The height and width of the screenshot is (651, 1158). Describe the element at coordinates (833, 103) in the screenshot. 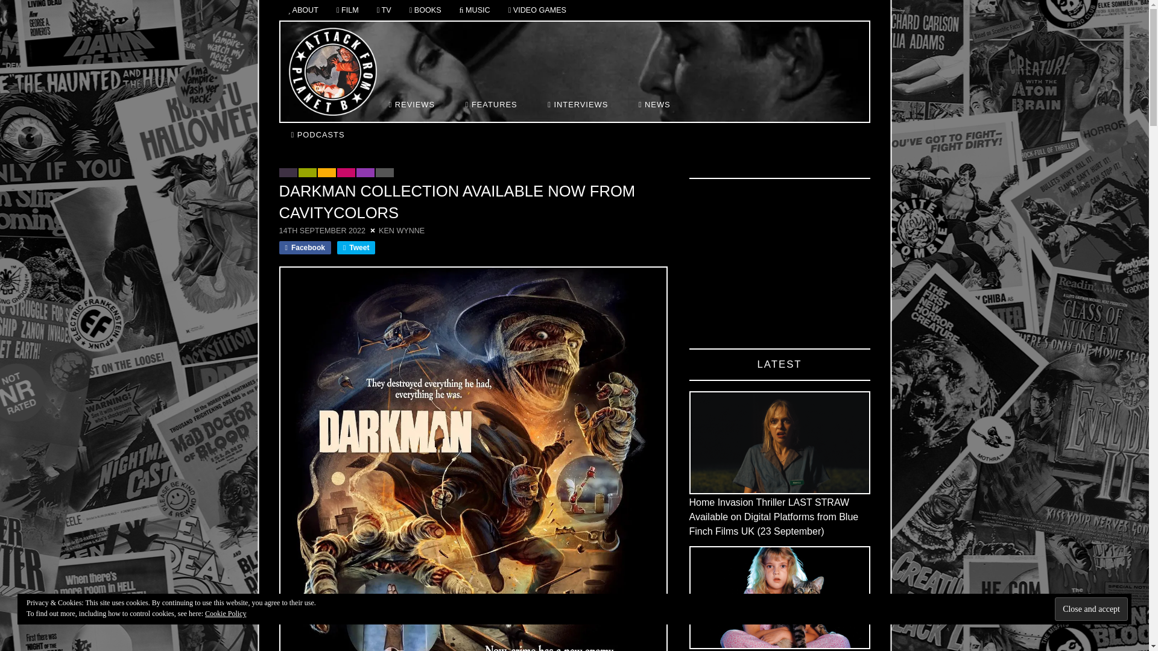

I see `RSS Feed` at that location.